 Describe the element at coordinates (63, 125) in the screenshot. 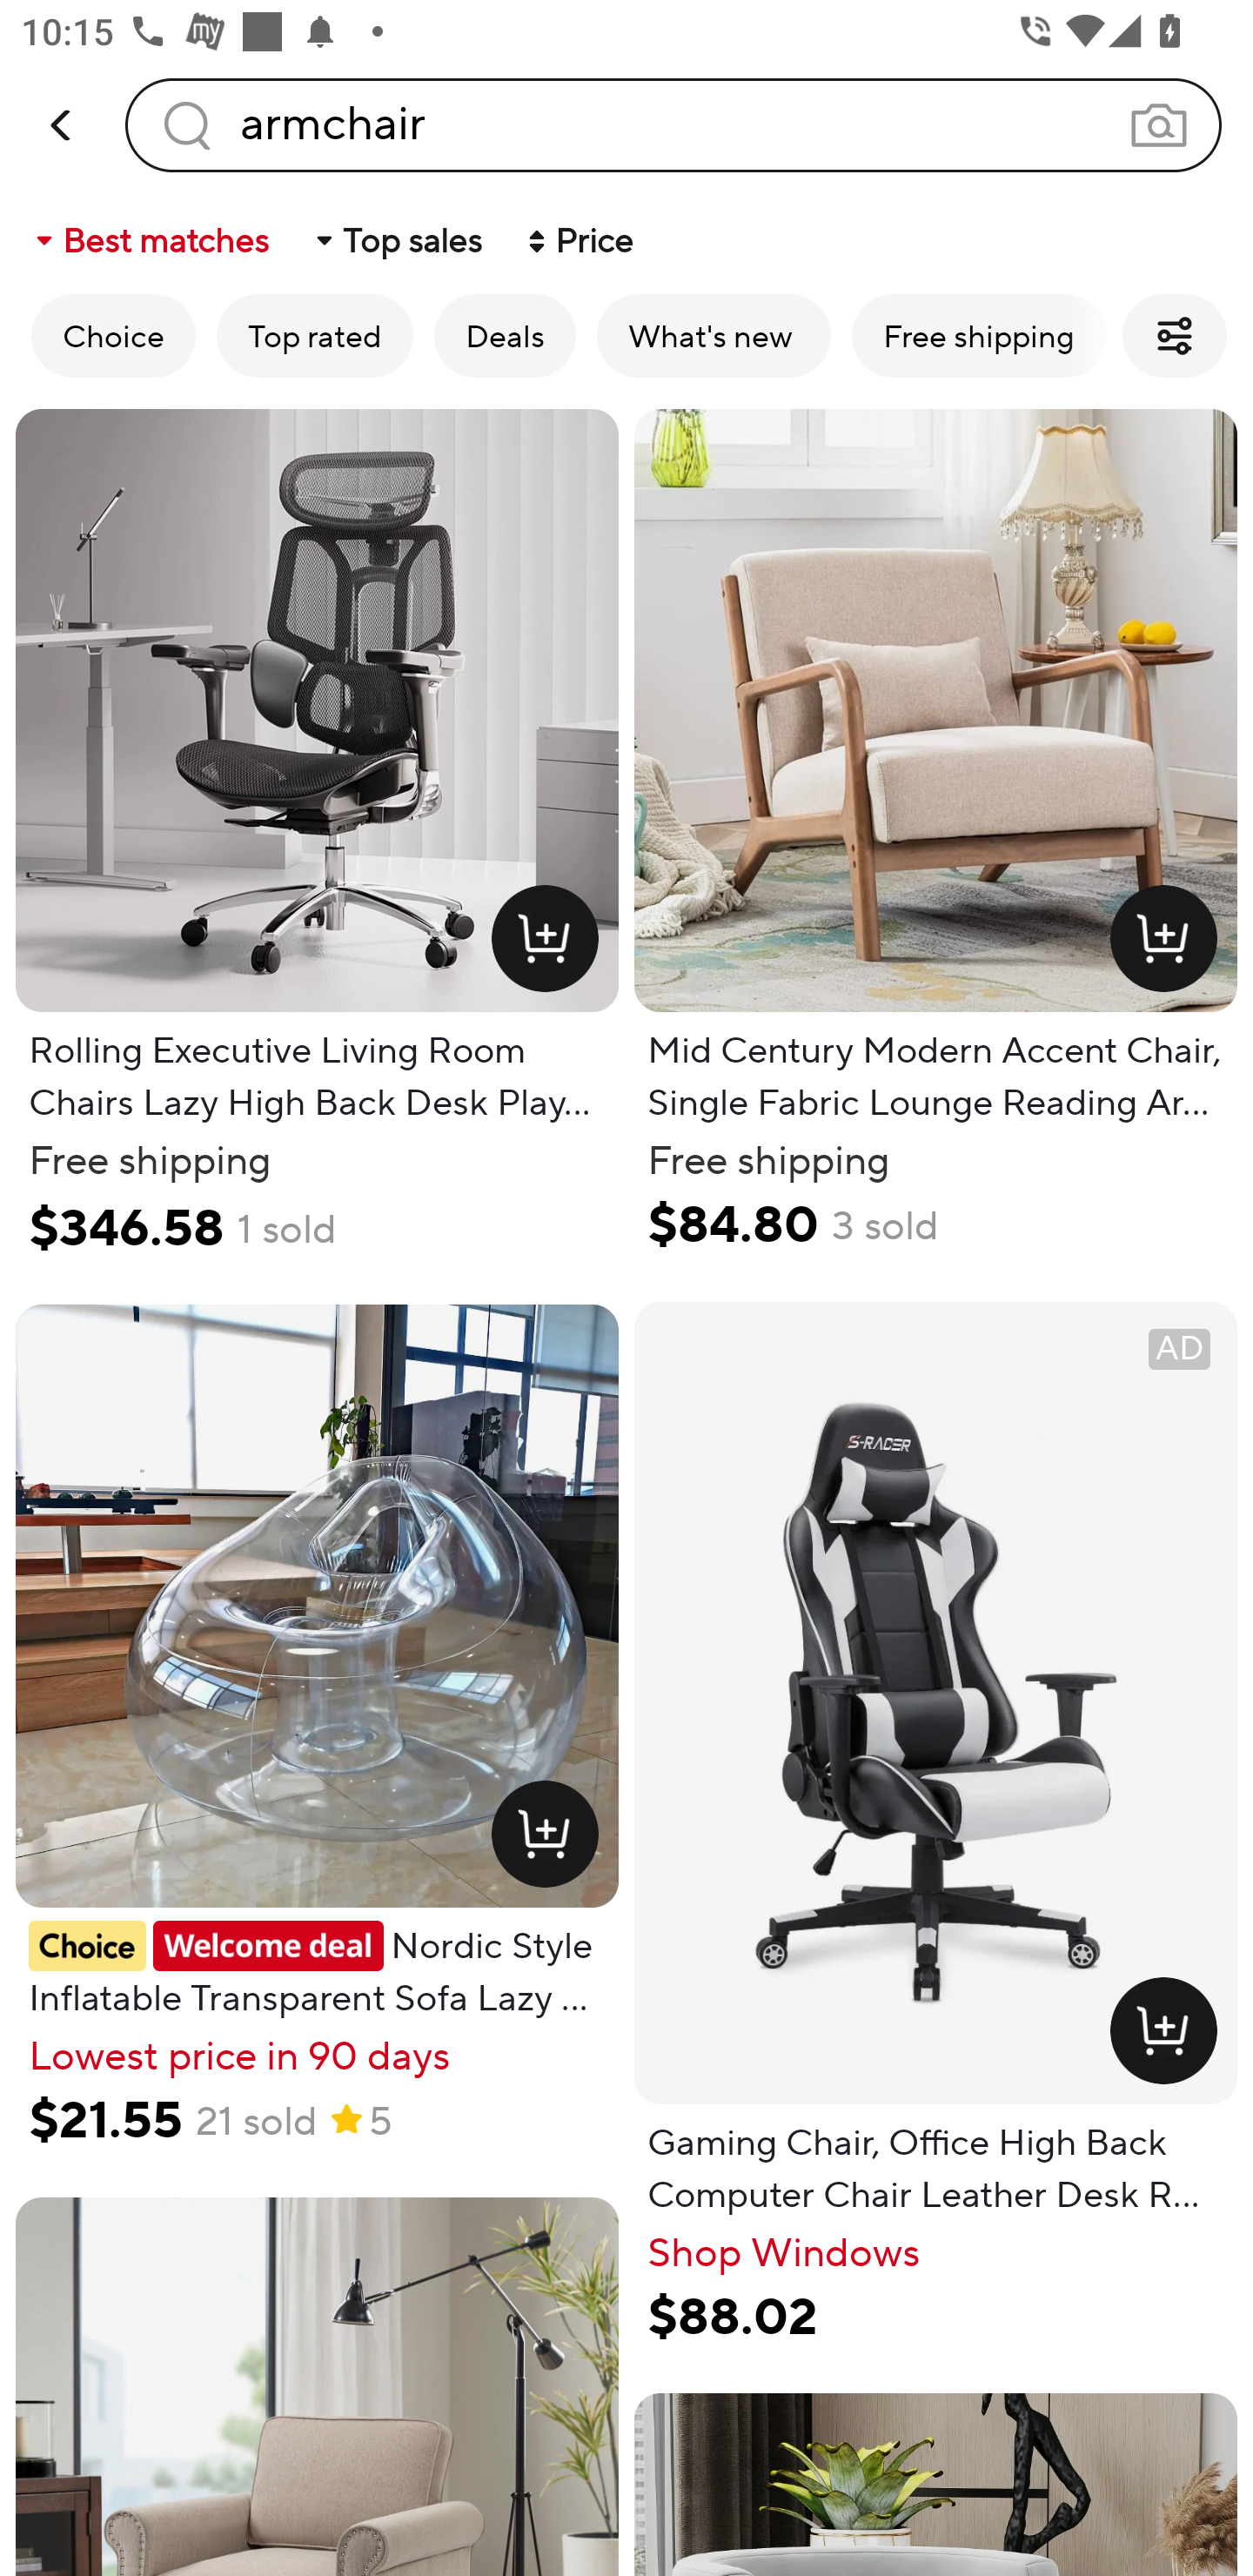

I see `back` at that location.